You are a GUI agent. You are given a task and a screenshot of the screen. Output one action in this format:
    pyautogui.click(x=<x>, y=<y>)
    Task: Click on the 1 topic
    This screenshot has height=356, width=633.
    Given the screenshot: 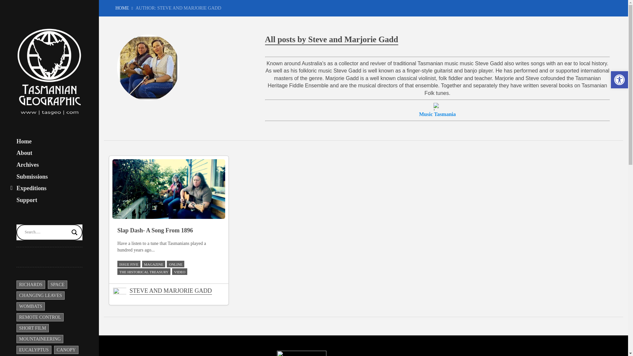 What is the action you would take?
    pyautogui.click(x=40, y=317)
    